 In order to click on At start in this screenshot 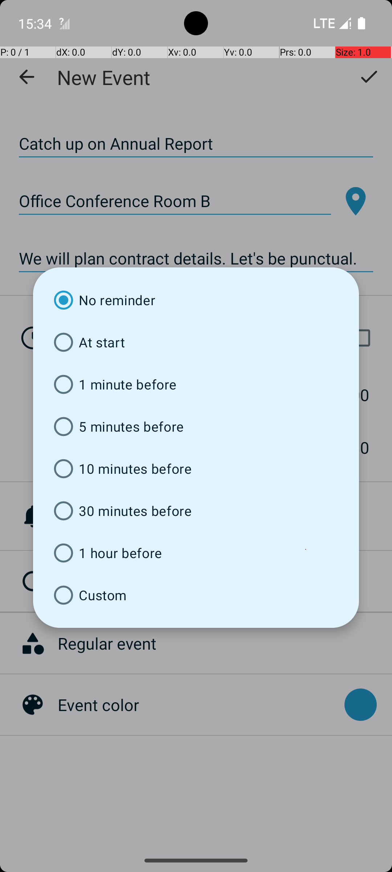, I will do `click(196, 342)`.